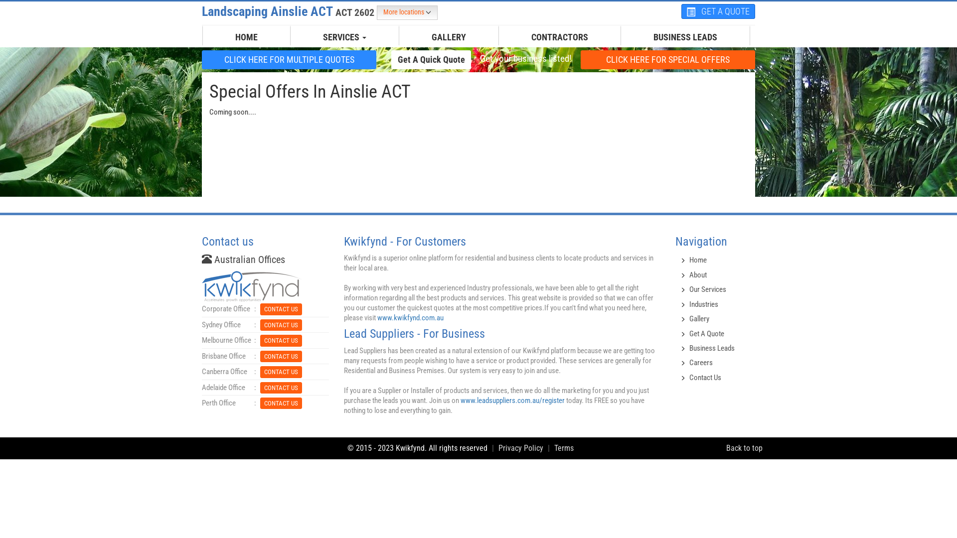  Describe the element at coordinates (281, 309) in the screenshot. I see `CONTACT US` at that location.